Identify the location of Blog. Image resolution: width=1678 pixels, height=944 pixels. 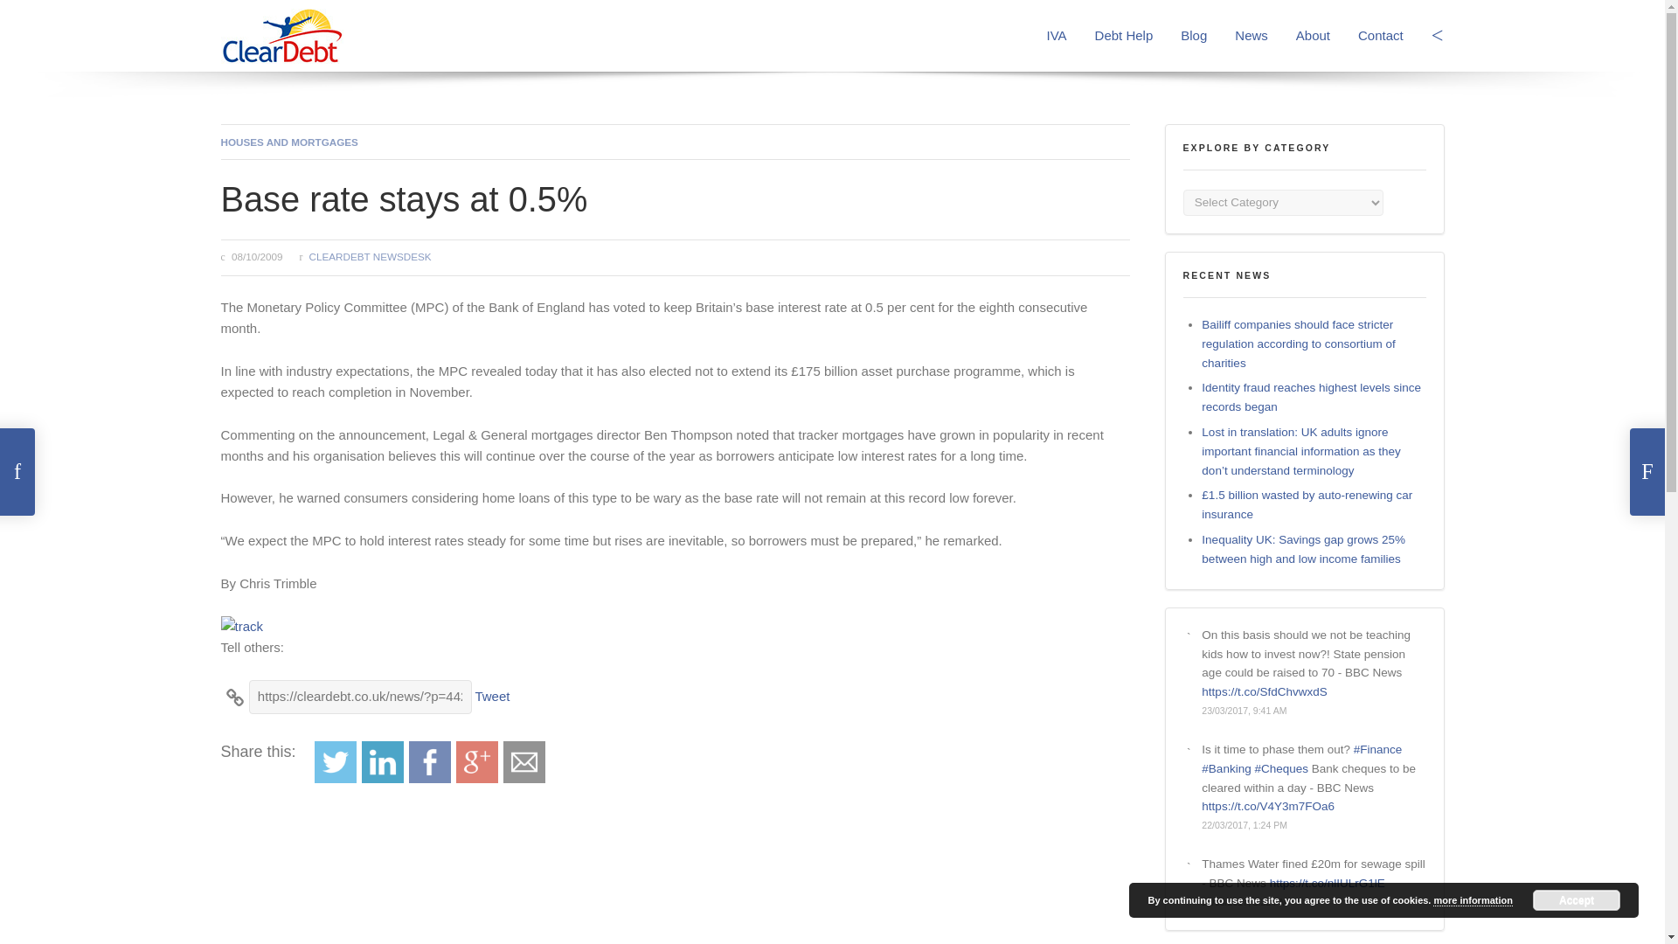
(1194, 35).